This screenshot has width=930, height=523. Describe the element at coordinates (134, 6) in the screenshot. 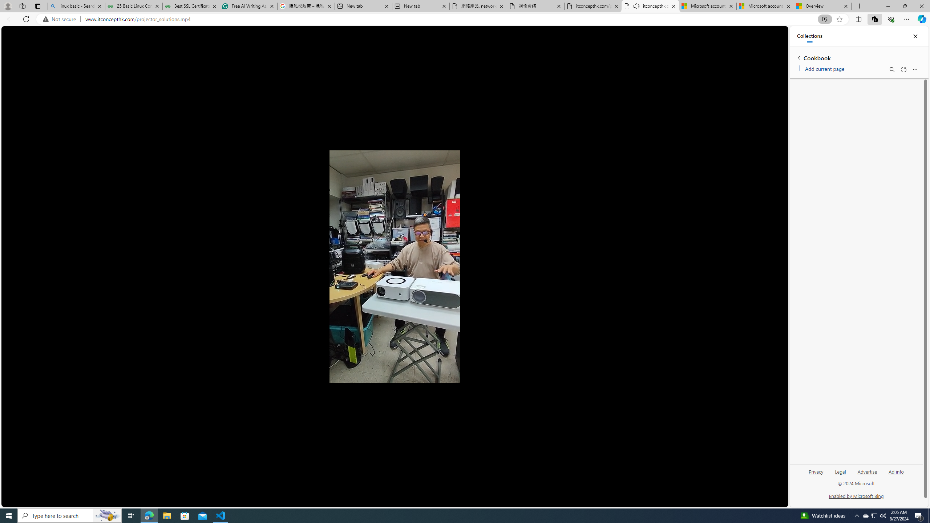

I see `25 Basic Linux Commands For Beginners - GeeksforGeeks` at that location.